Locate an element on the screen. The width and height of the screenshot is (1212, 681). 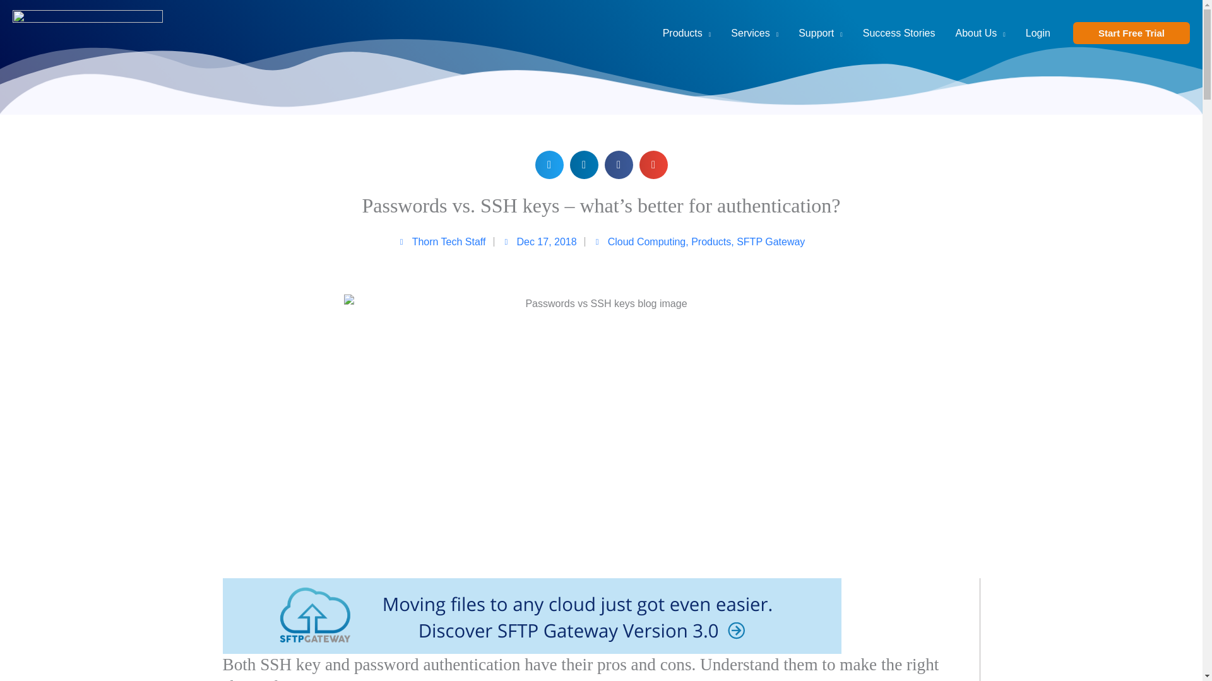
Products is located at coordinates (687, 33).